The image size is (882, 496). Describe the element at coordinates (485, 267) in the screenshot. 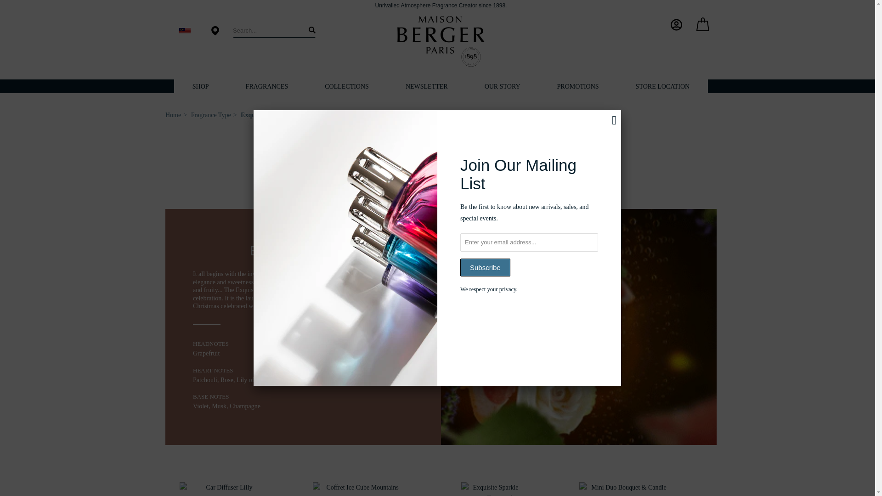

I see `Subscribe` at that location.